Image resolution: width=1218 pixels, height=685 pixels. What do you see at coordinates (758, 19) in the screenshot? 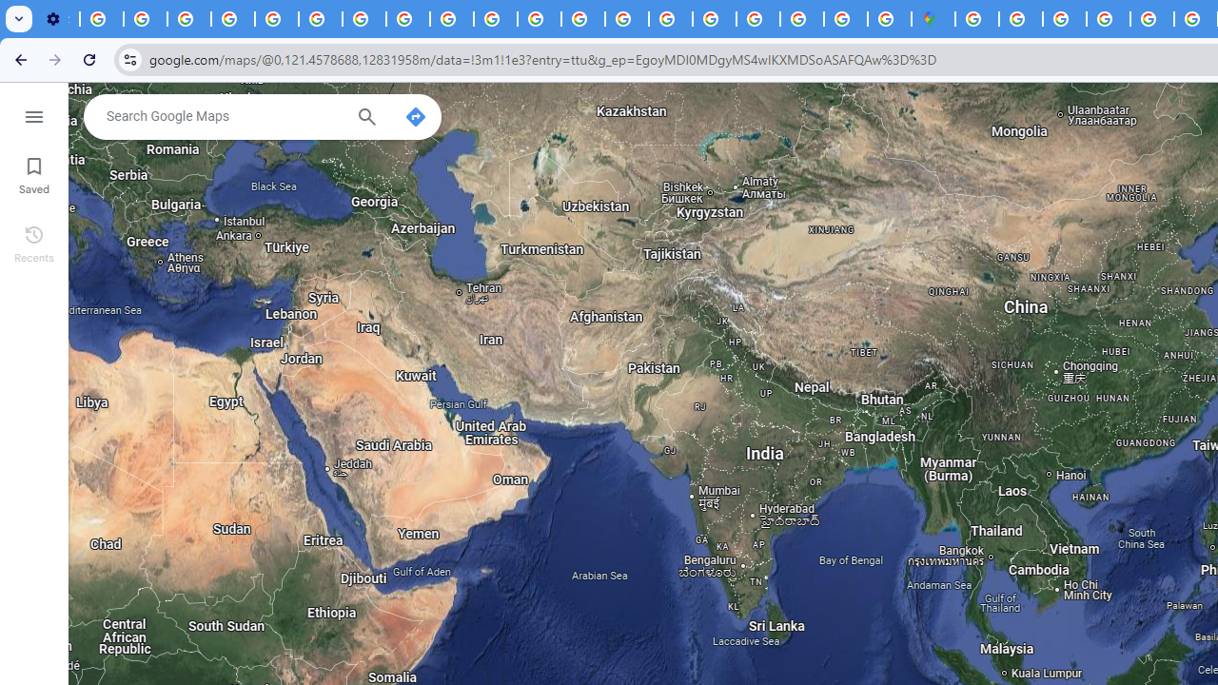
I see `Sign in - Google Accounts` at bounding box center [758, 19].